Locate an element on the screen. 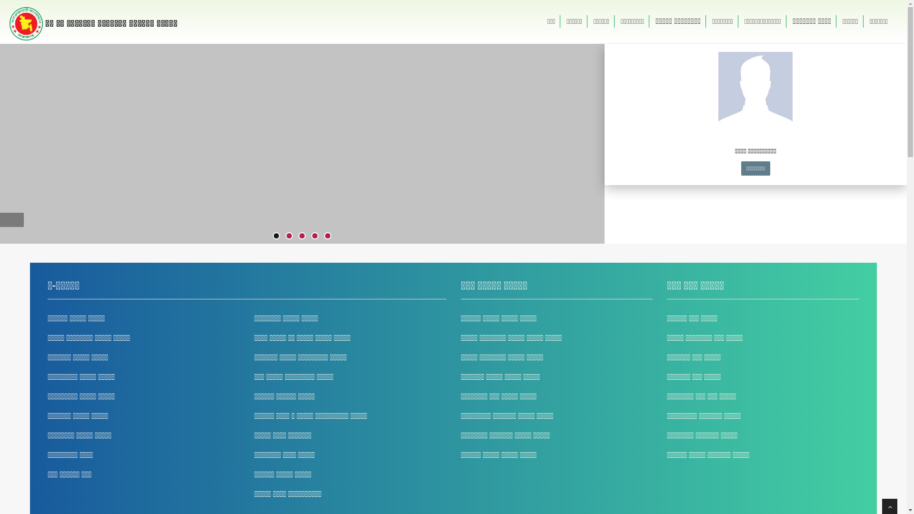  4 is located at coordinates (315, 236).